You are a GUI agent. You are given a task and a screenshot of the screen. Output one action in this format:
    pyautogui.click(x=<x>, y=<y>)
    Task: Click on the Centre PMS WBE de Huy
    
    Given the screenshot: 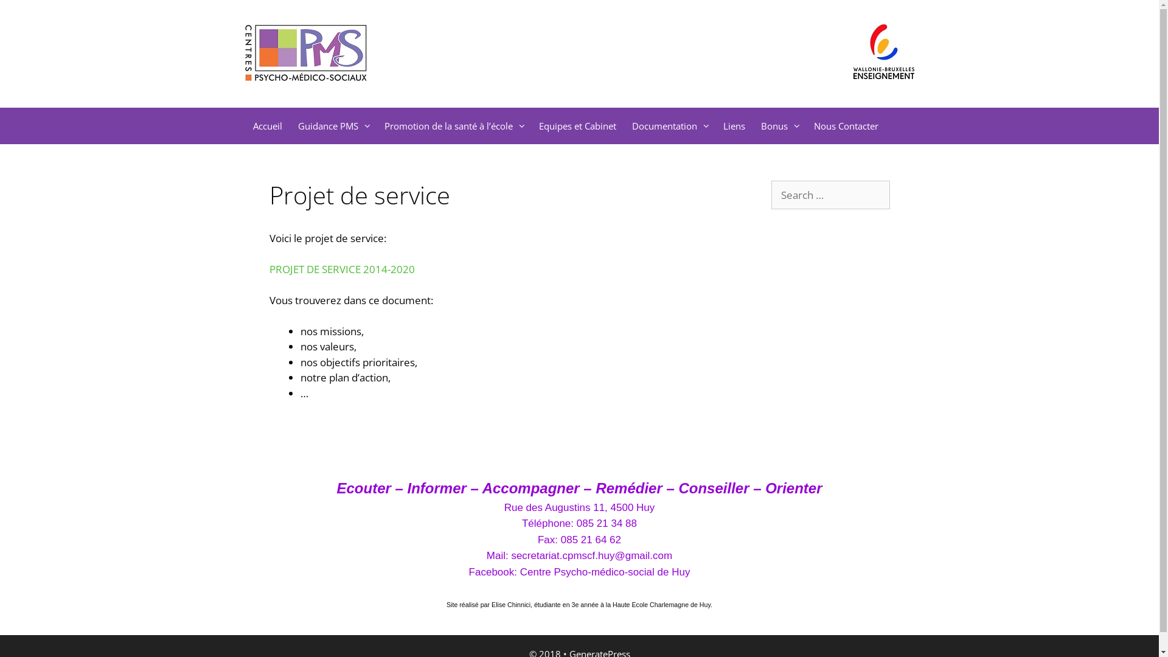 What is the action you would take?
    pyautogui.click(x=305, y=52)
    